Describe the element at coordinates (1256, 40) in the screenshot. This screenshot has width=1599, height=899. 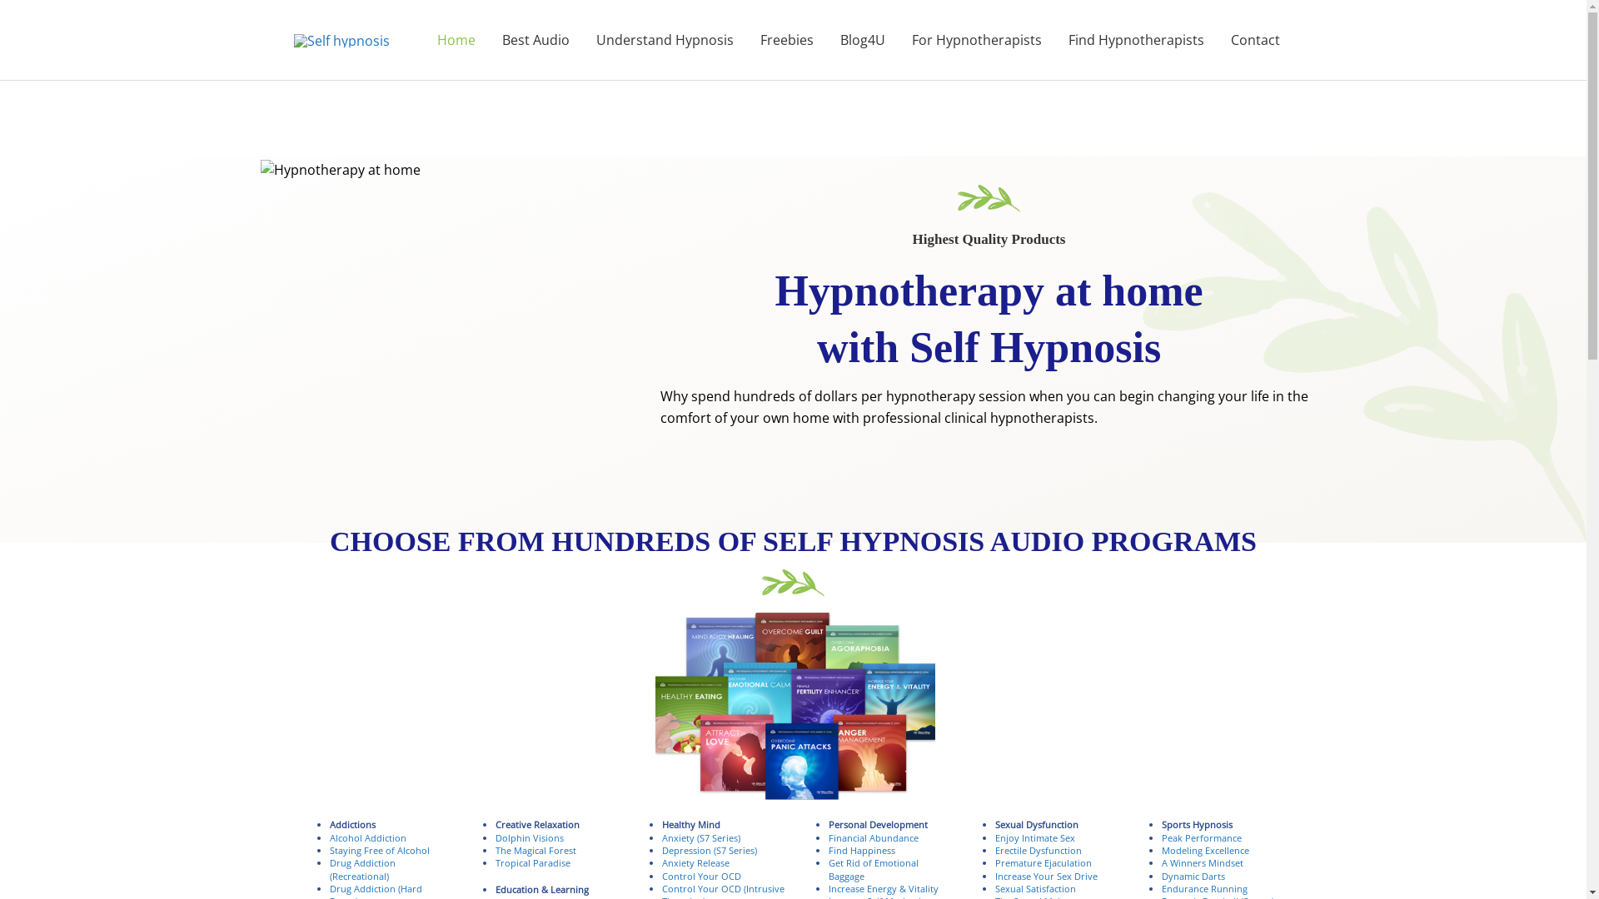
I see `Contact` at that location.